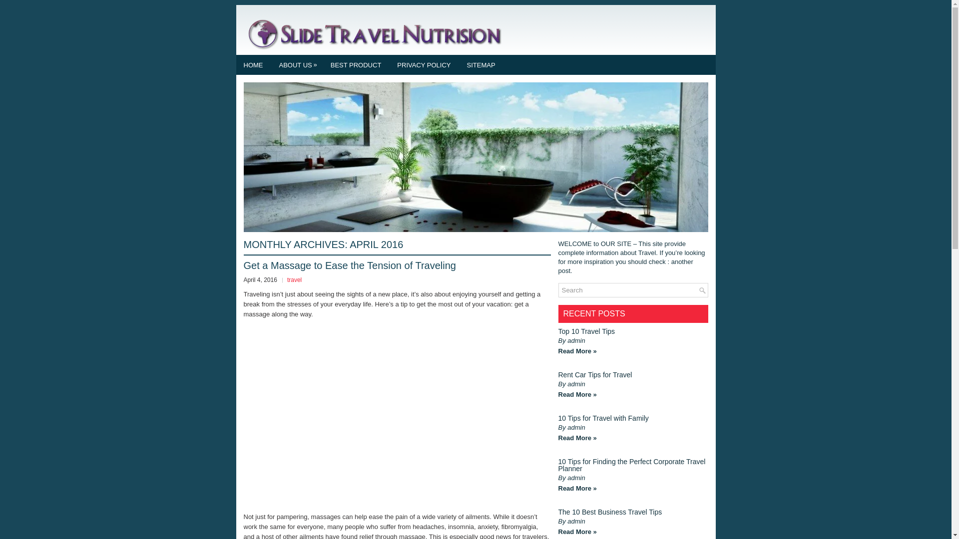 The height and width of the screenshot is (539, 959). Describe the element at coordinates (424, 65) in the screenshot. I see `PRIVACY POLICY` at that location.